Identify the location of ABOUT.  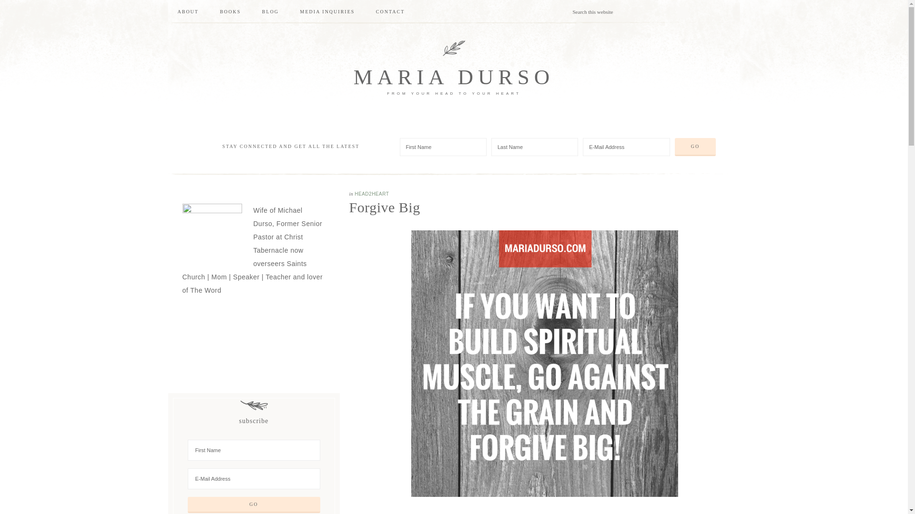
(187, 11).